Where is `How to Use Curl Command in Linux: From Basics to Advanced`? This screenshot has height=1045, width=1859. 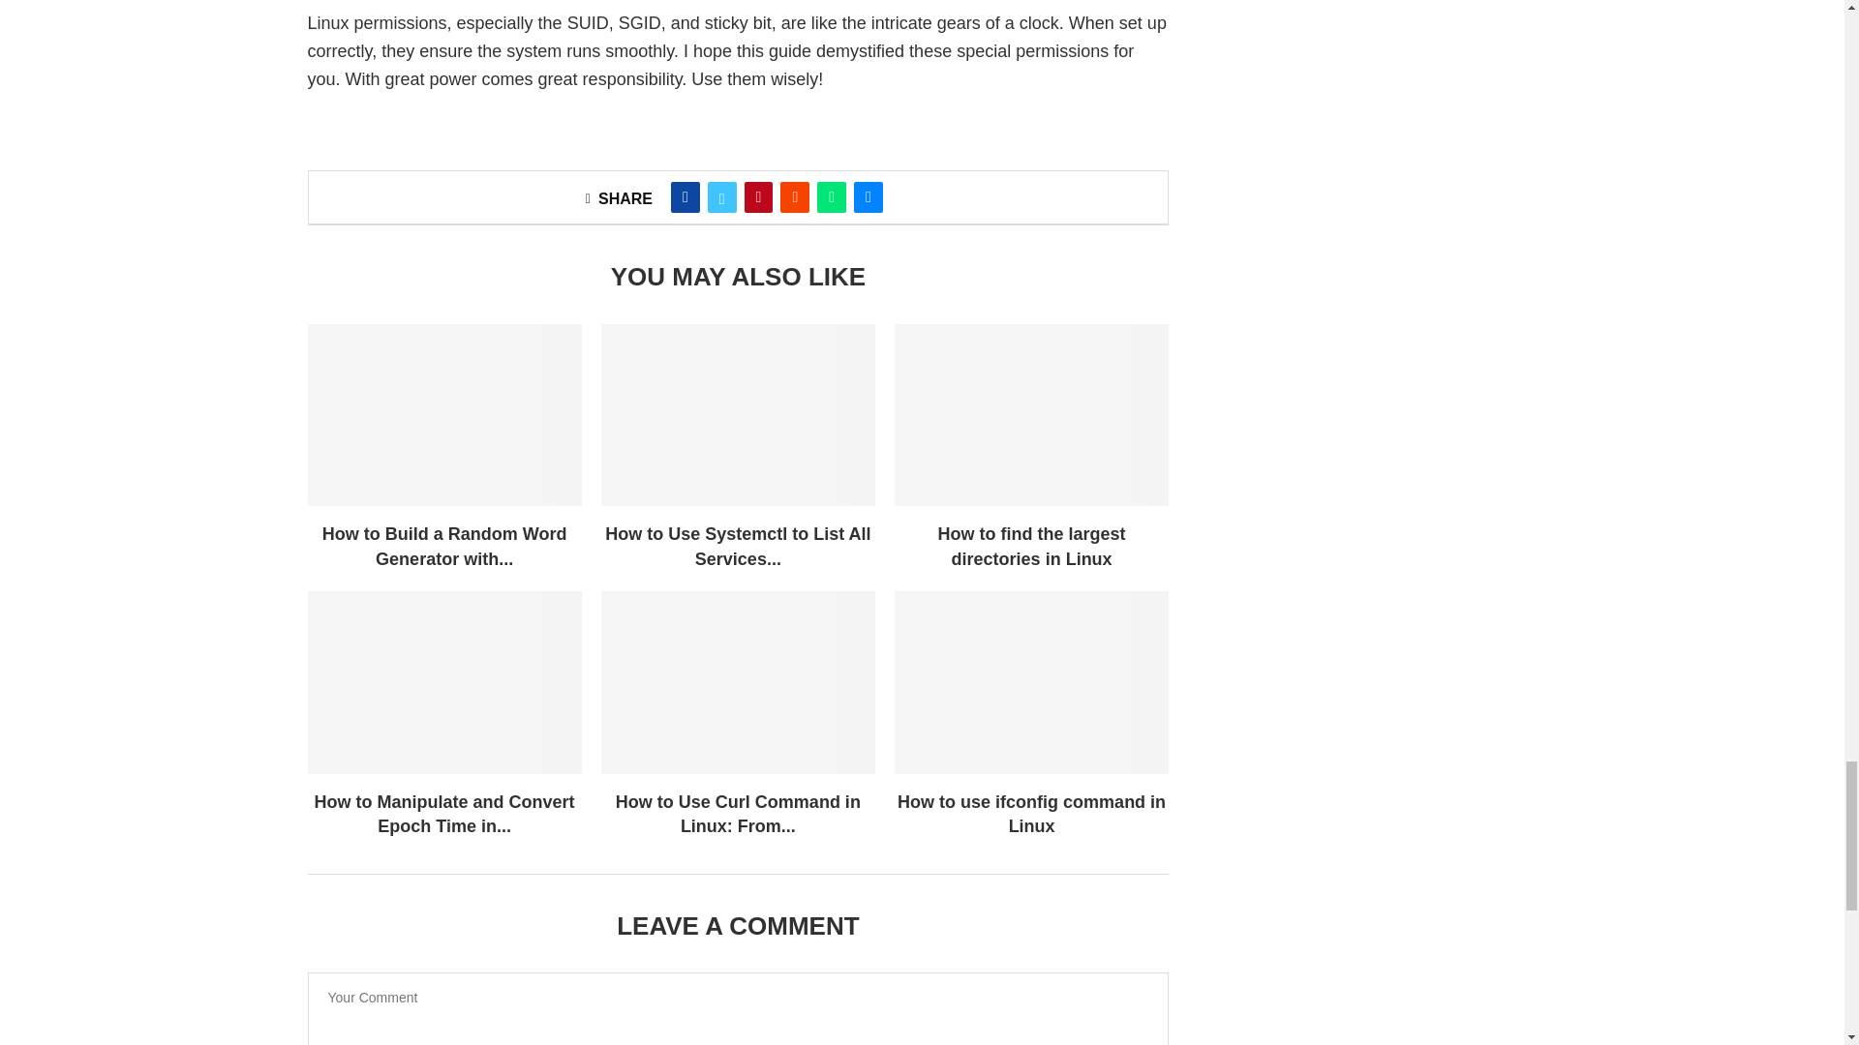 How to Use Curl Command in Linux: From Basics to Advanced is located at coordinates (738, 683).